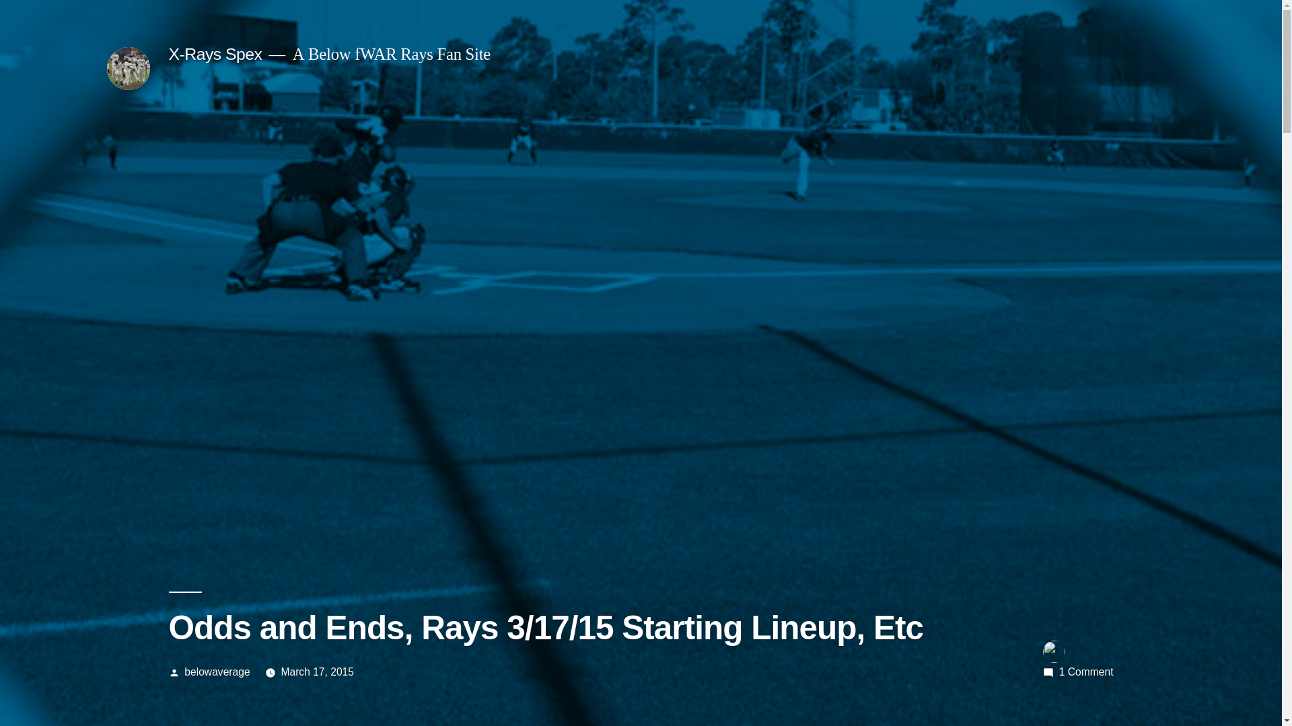 The image size is (1292, 726). Describe the element at coordinates (317, 672) in the screenshot. I see `March 17, 2015` at that location.